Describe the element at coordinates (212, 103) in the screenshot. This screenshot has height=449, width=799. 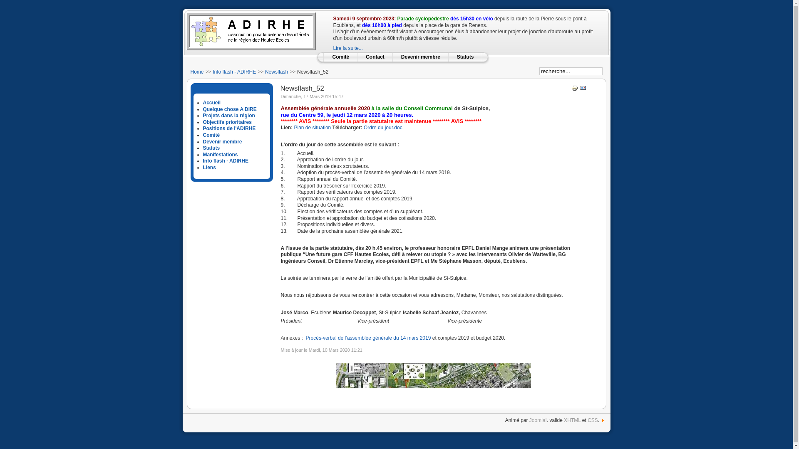
I see `Accueil` at that location.